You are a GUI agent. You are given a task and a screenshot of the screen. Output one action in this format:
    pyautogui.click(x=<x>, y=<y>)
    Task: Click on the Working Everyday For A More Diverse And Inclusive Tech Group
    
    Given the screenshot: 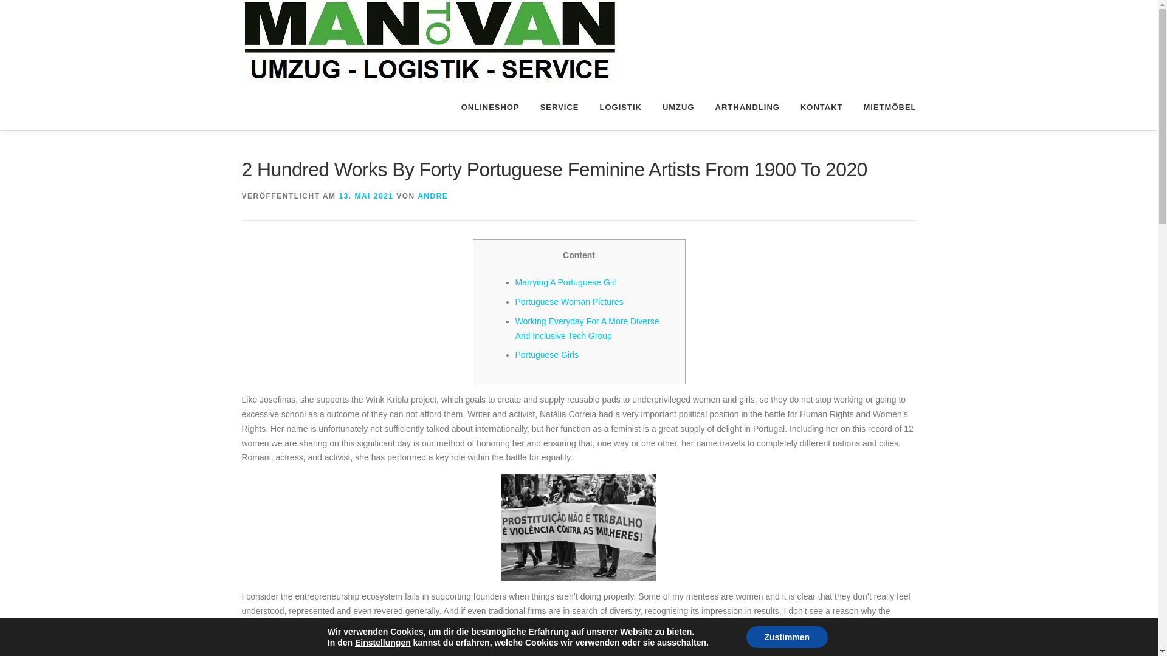 What is the action you would take?
    pyautogui.click(x=587, y=328)
    